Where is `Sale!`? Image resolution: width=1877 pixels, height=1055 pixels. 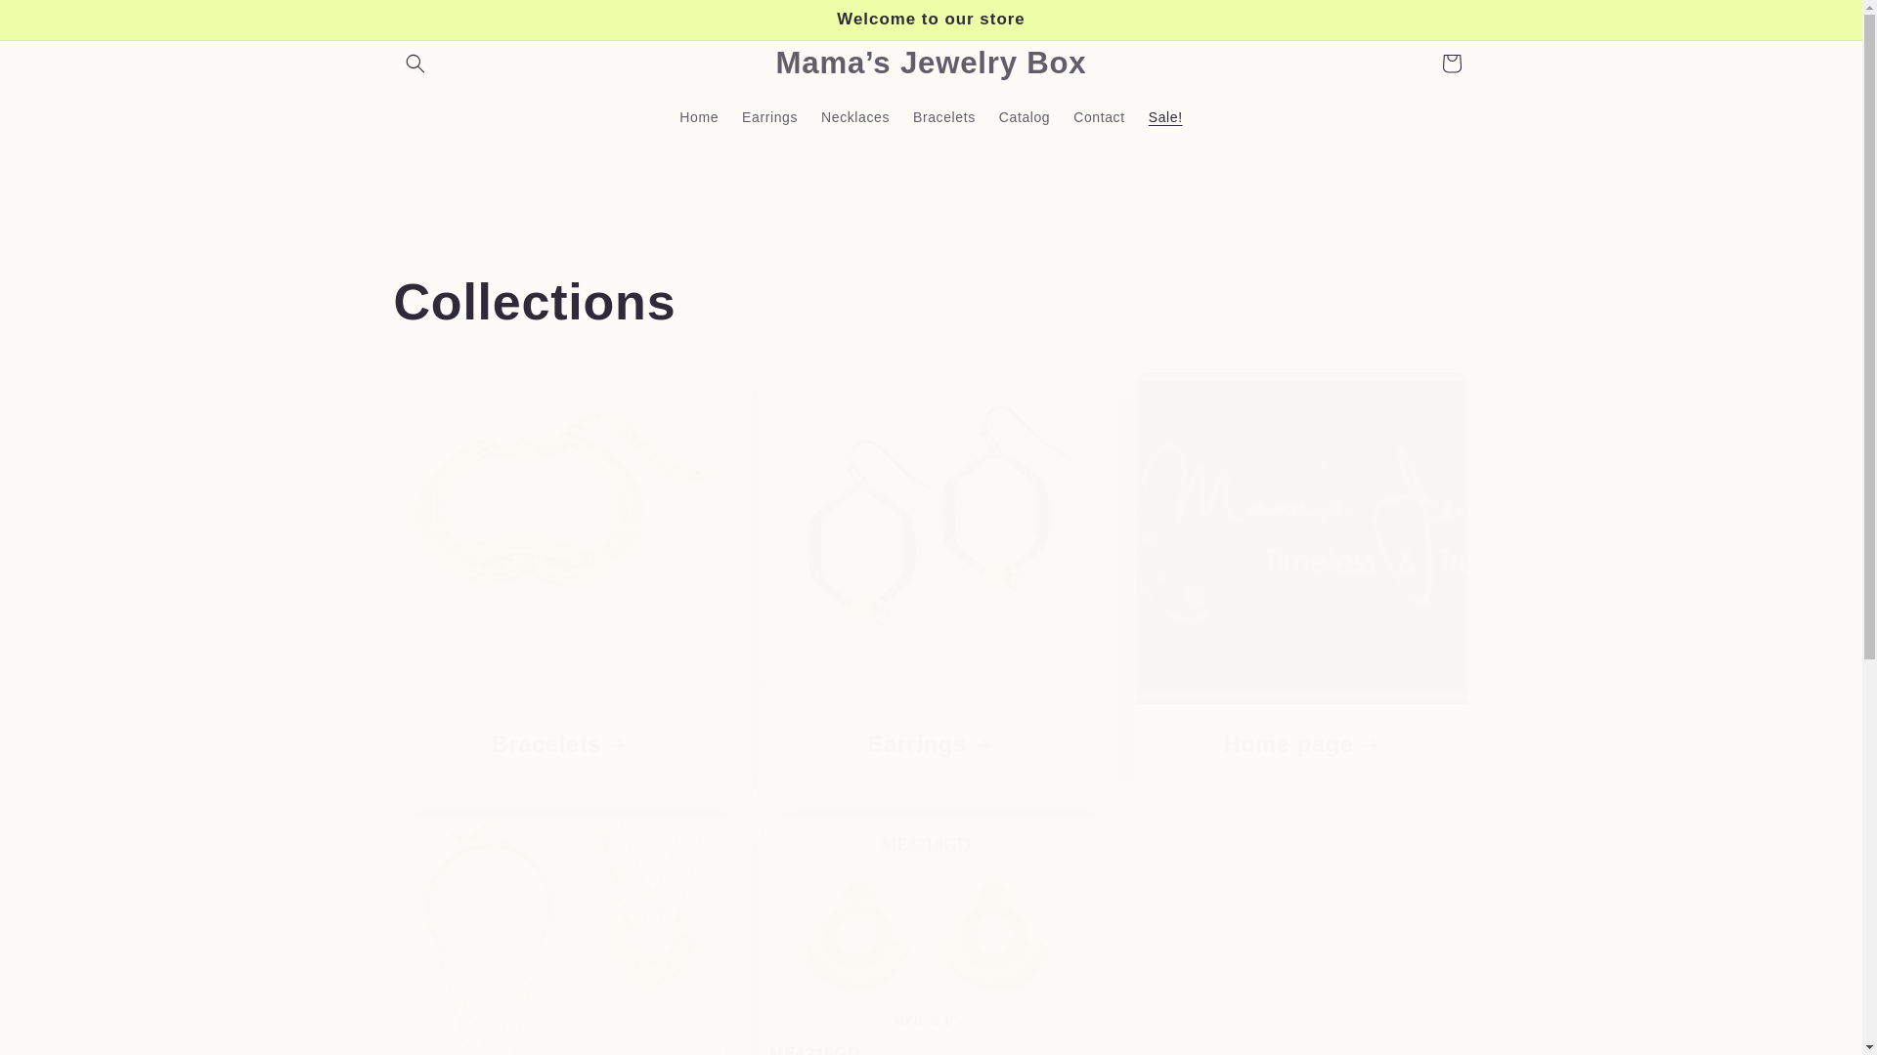 Sale! is located at coordinates (1165, 116).